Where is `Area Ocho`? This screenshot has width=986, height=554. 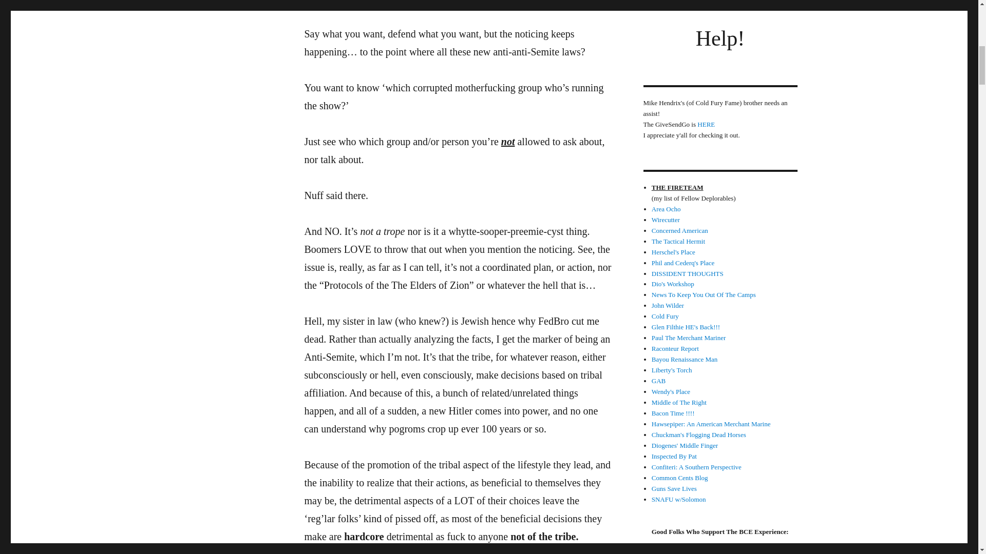
Area Ocho is located at coordinates (667, 208).